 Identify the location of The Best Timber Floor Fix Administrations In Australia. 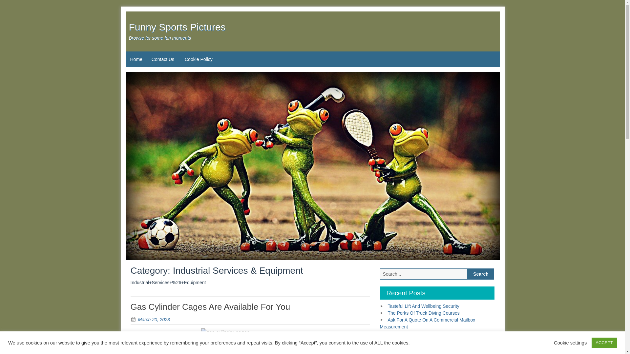
(429, 349).